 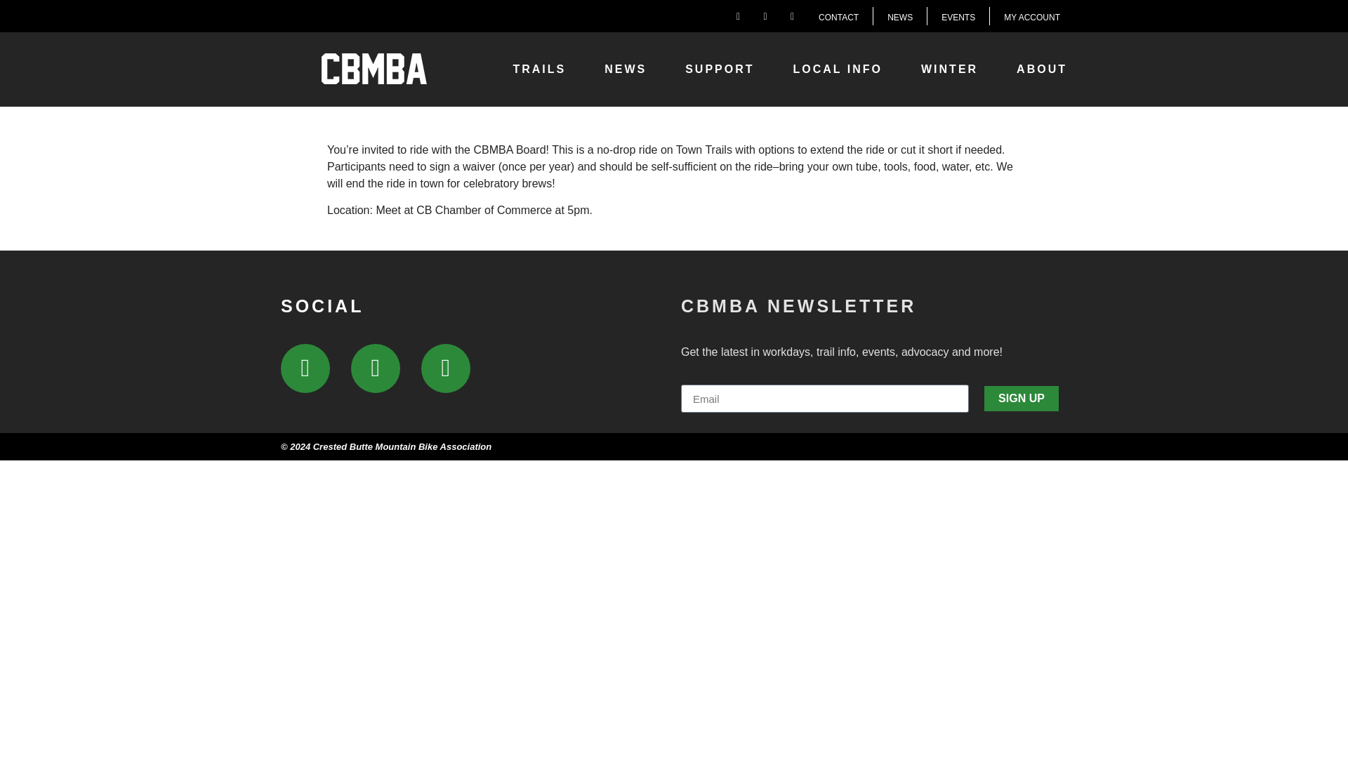 What do you see at coordinates (723, 69) in the screenshot?
I see `SUPPORT` at bounding box center [723, 69].